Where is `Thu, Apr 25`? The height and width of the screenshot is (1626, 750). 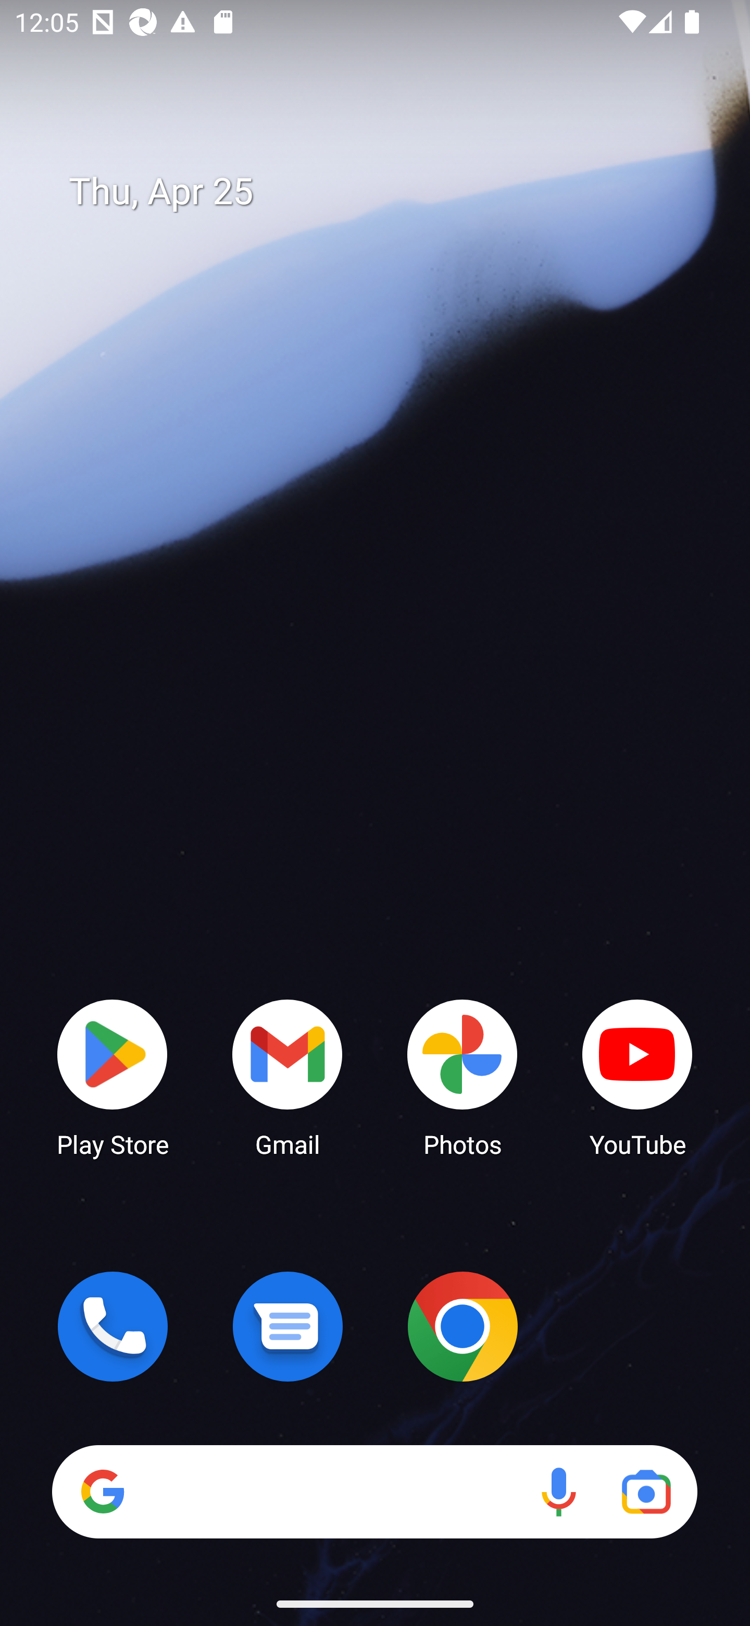 Thu, Apr 25 is located at coordinates (390, 192).